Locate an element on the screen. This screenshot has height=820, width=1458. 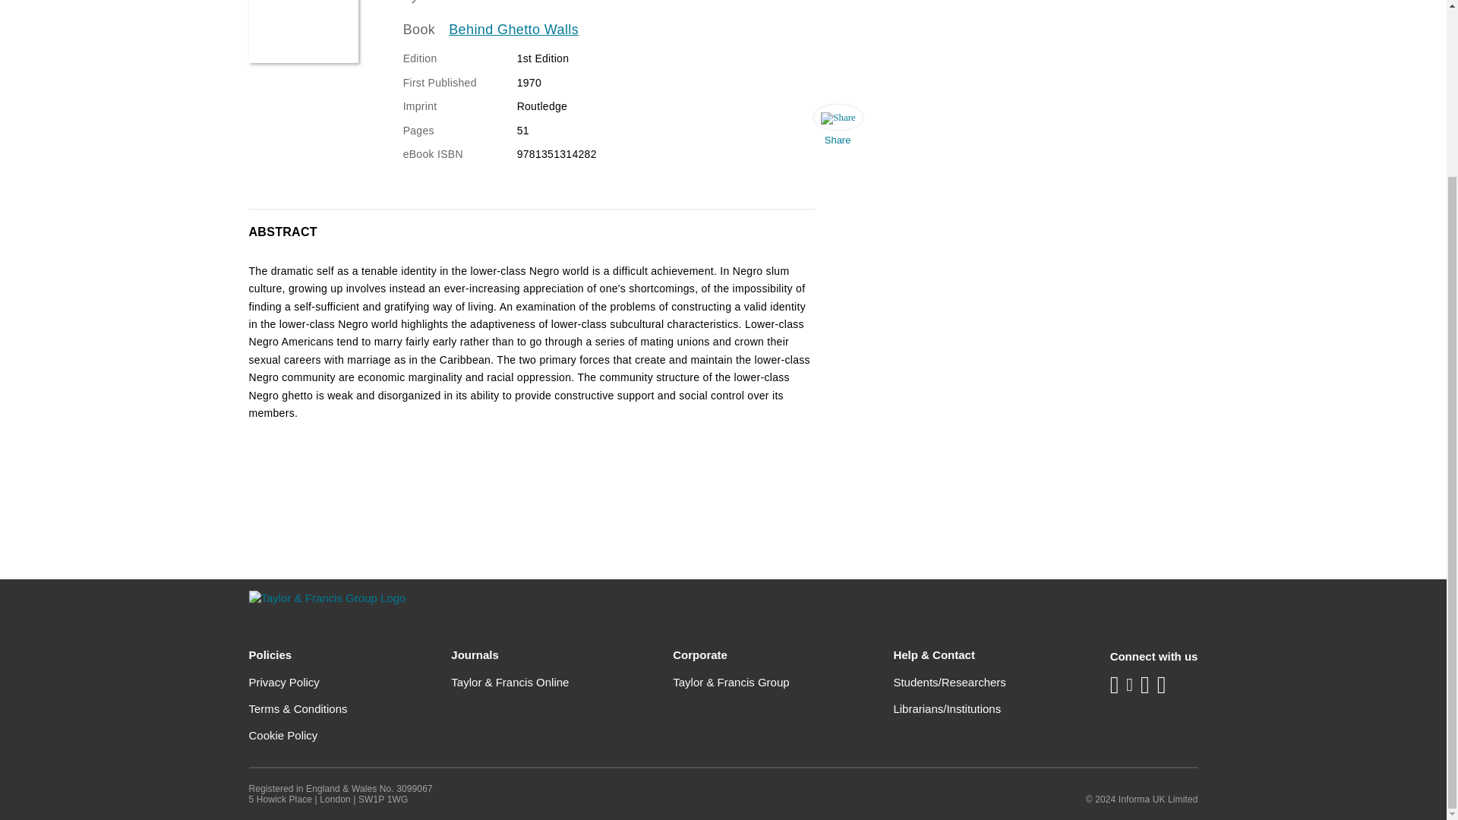
Cookie Policy is located at coordinates (283, 735).